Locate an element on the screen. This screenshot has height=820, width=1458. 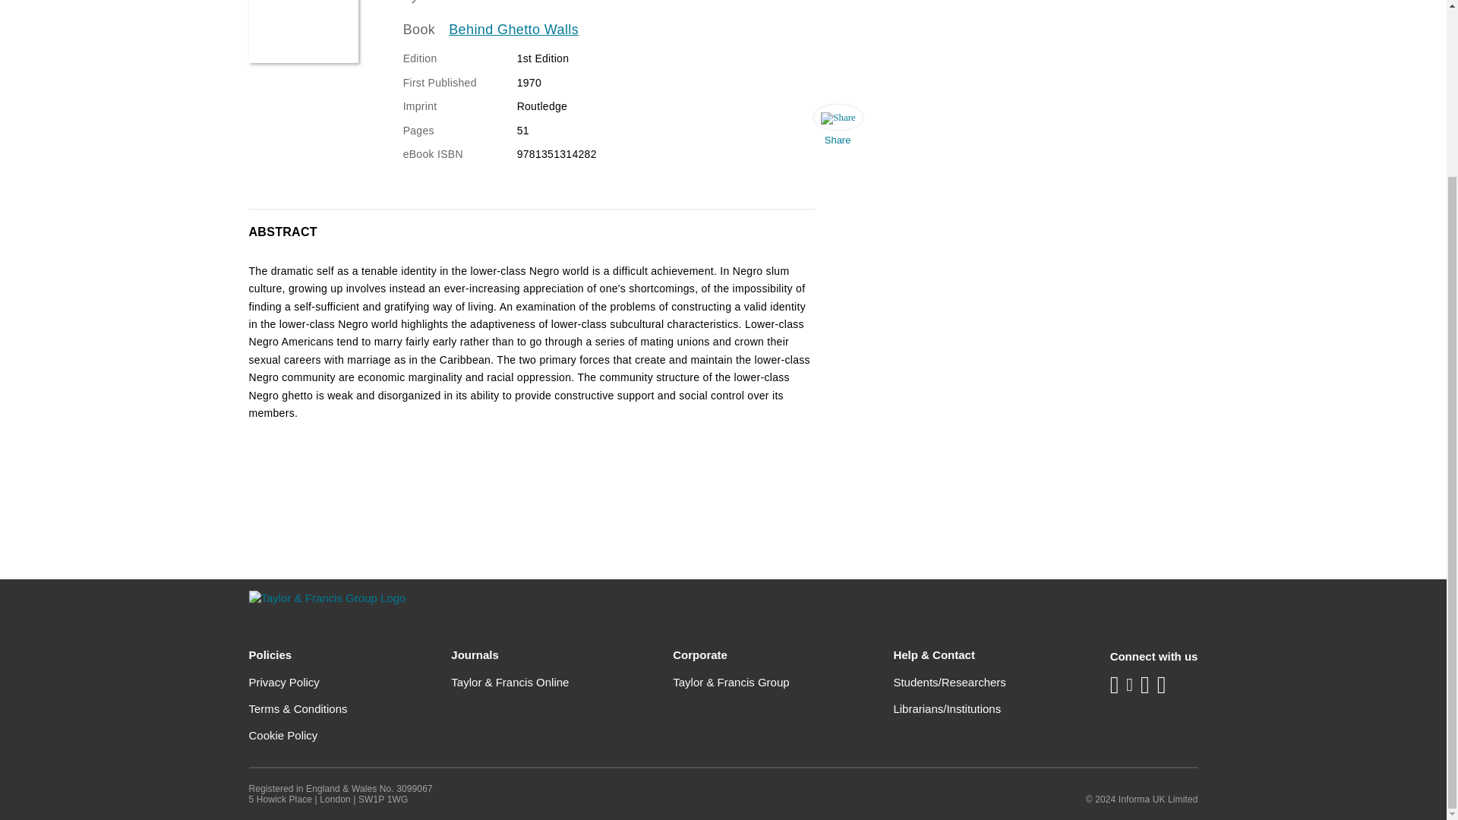
Cookie Policy is located at coordinates (283, 735).